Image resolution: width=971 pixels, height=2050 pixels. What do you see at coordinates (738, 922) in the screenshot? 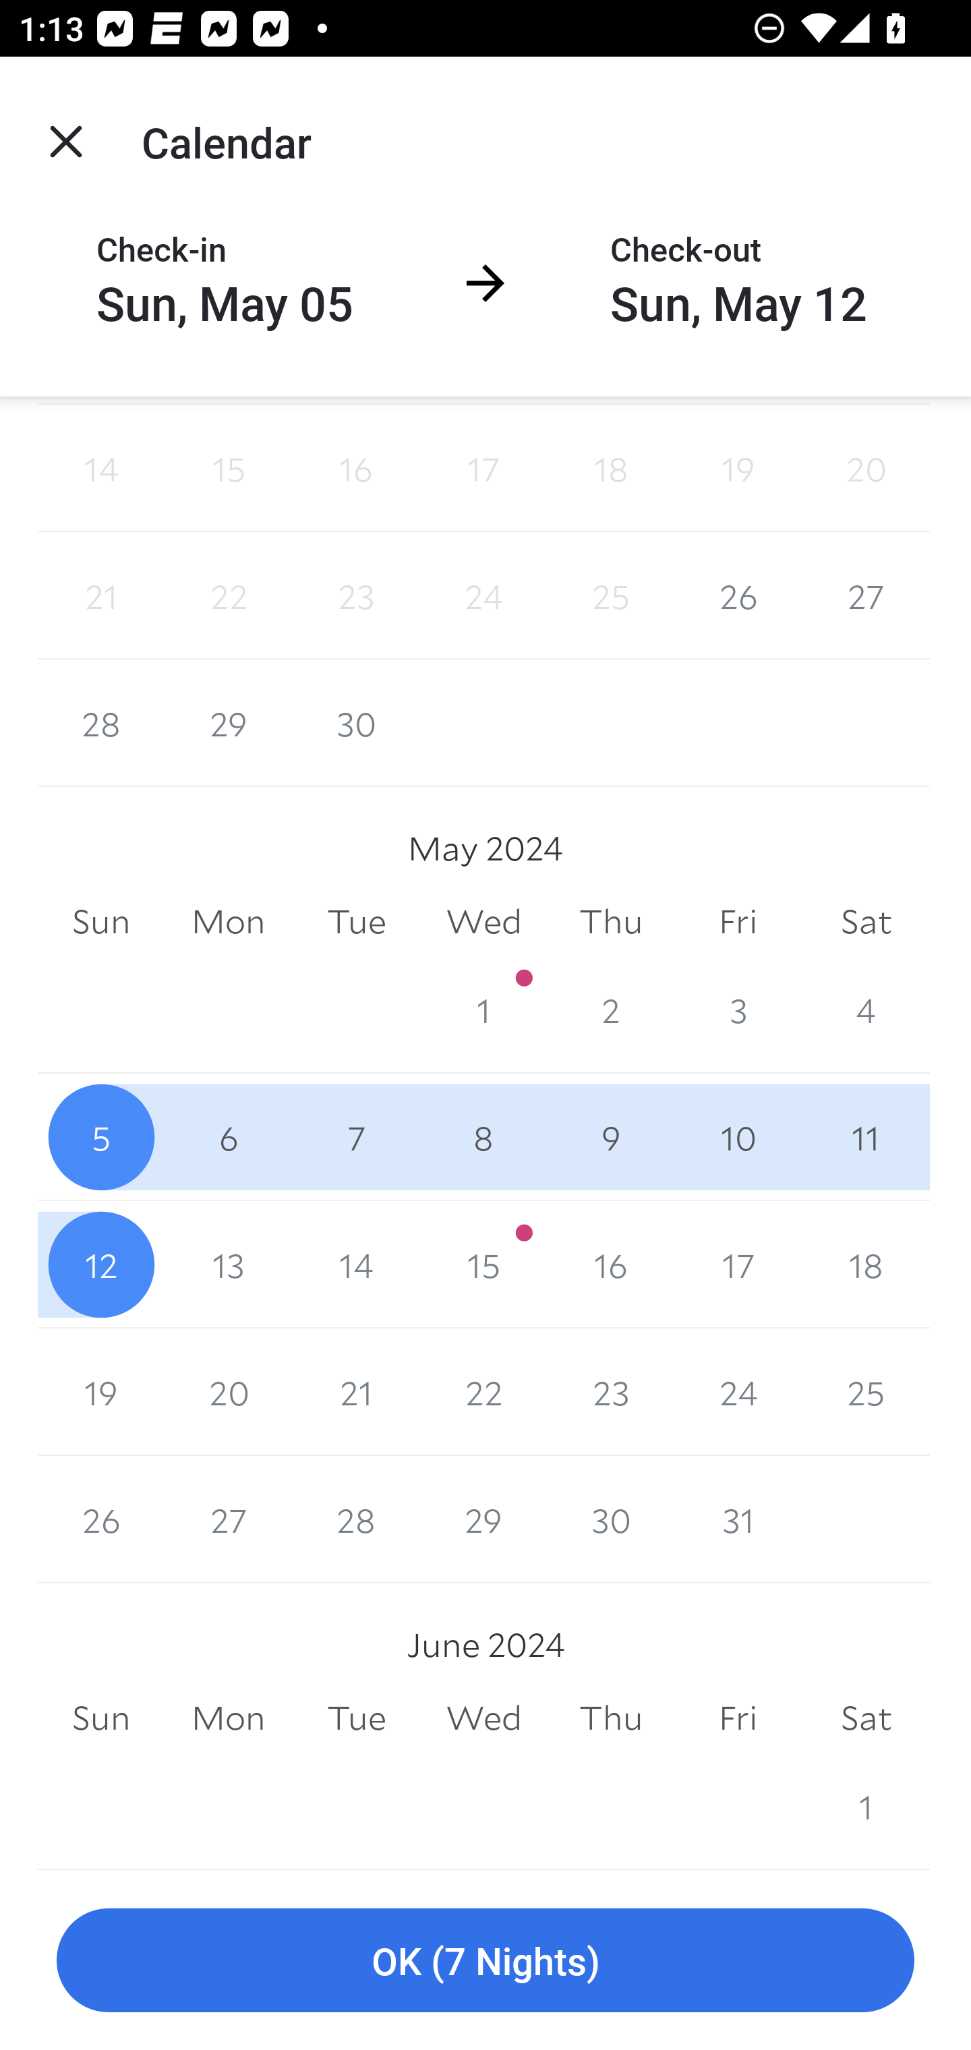
I see `Fri` at bounding box center [738, 922].